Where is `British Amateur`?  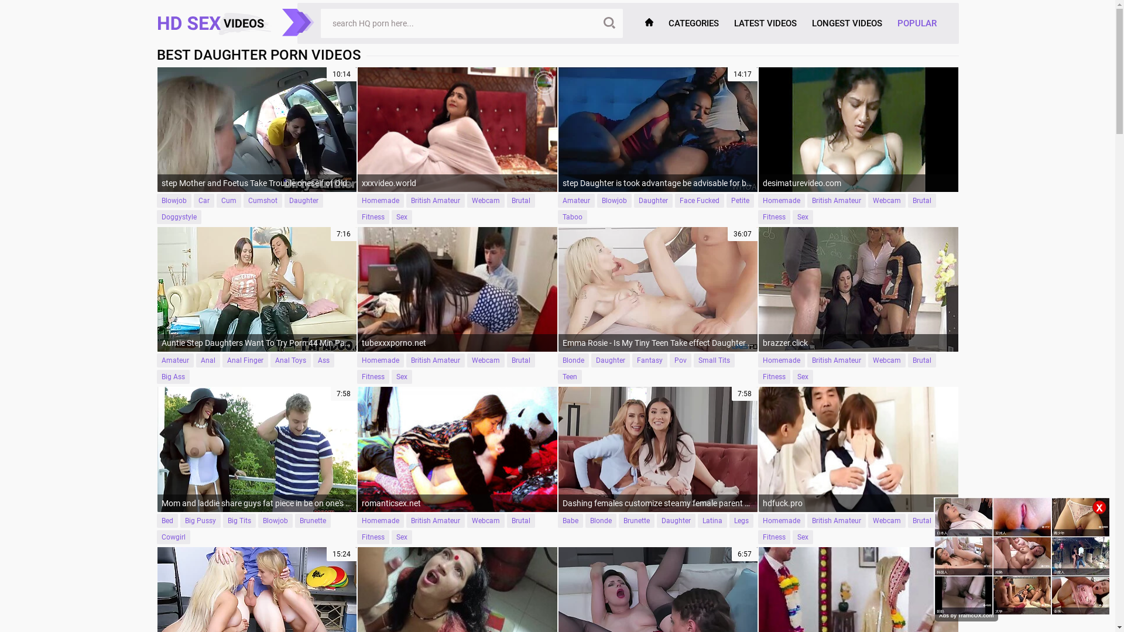 British Amateur is located at coordinates (436, 521).